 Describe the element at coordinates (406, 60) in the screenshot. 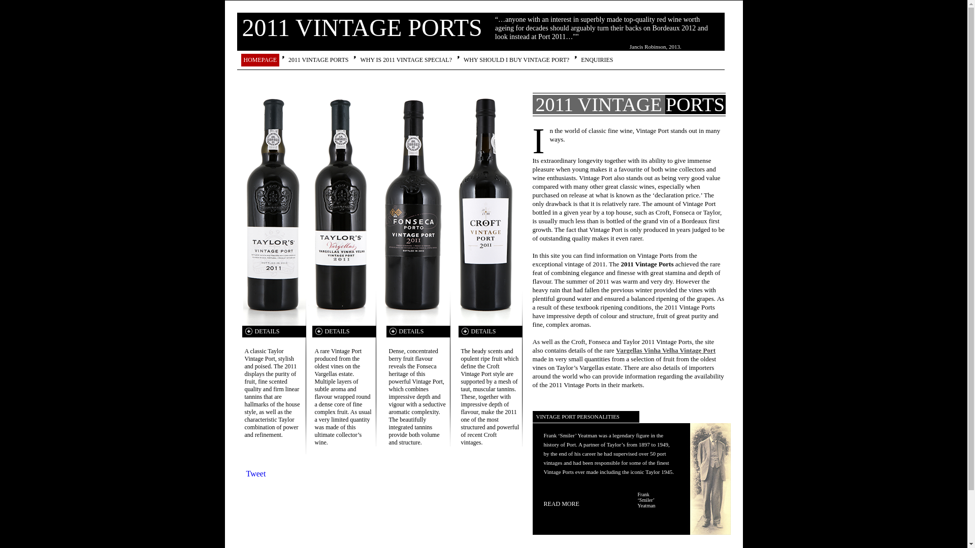

I see `WHY IS 2011 VINTAGE SPECIAL?` at that location.